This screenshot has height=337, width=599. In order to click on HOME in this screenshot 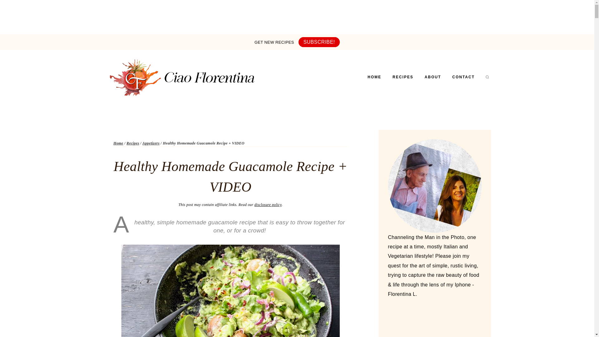, I will do `click(374, 77)`.